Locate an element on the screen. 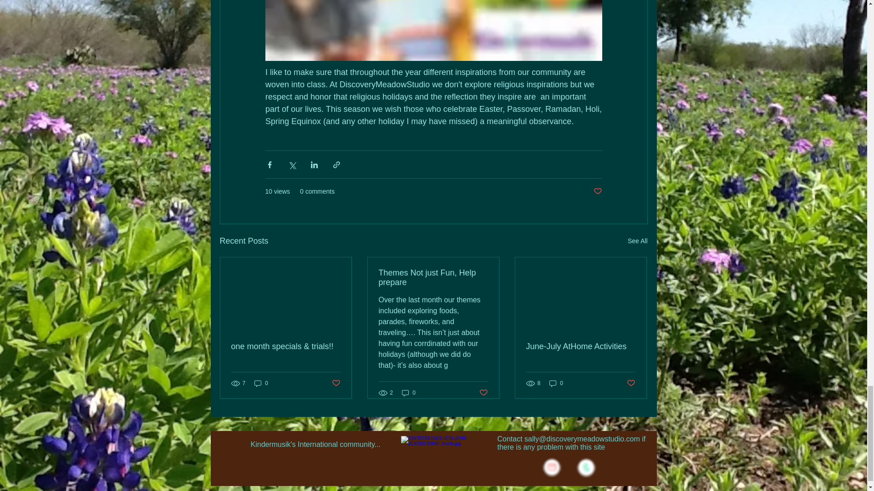 The width and height of the screenshot is (874, 491). 0 is located at coordinates (409, 393).